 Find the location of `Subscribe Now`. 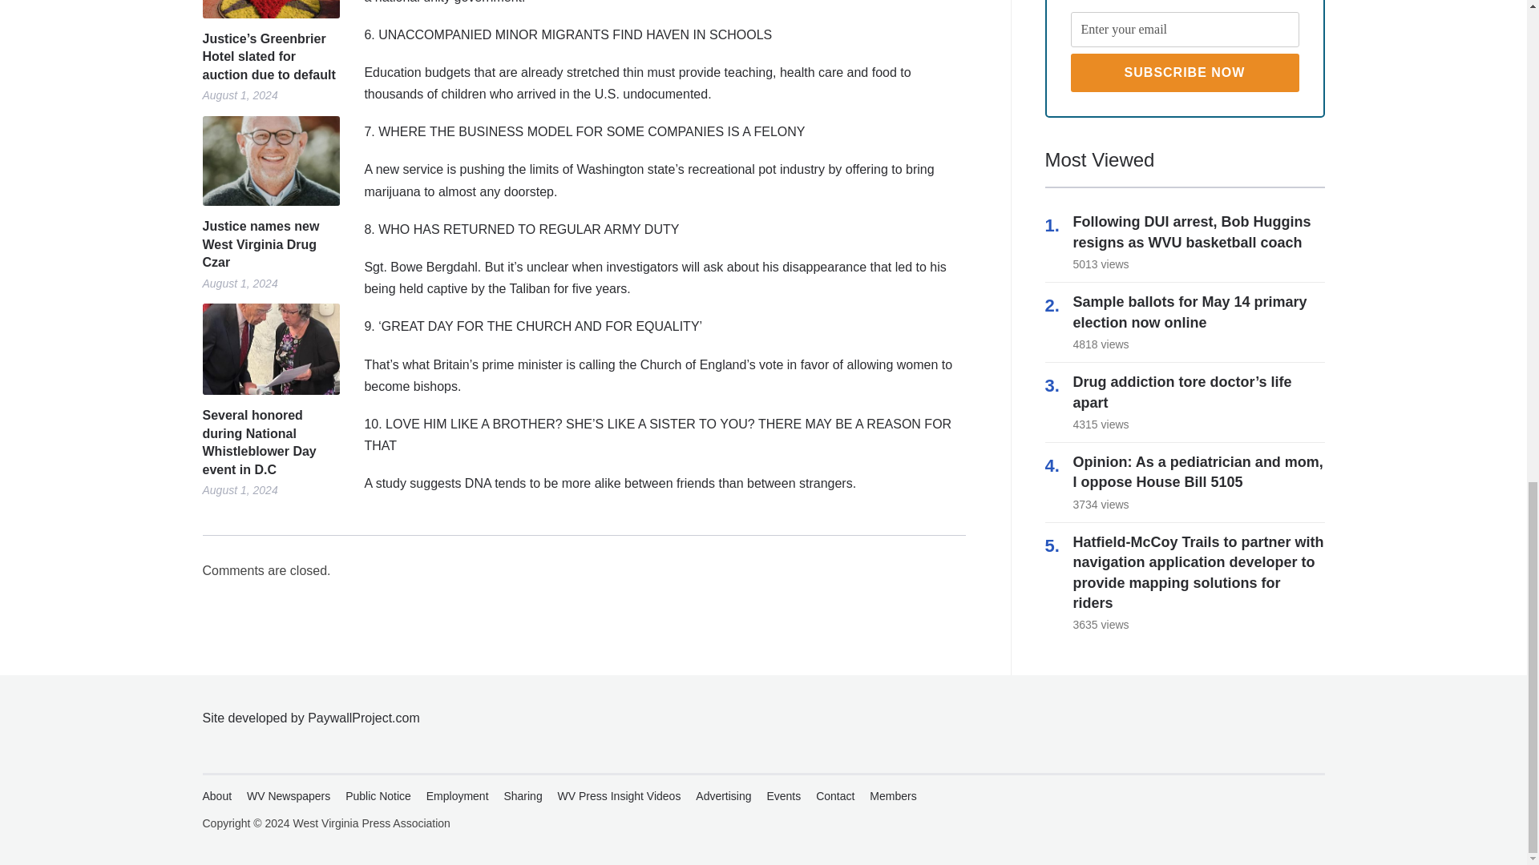

Subscribe Now is located at coordinates (1185, 72).